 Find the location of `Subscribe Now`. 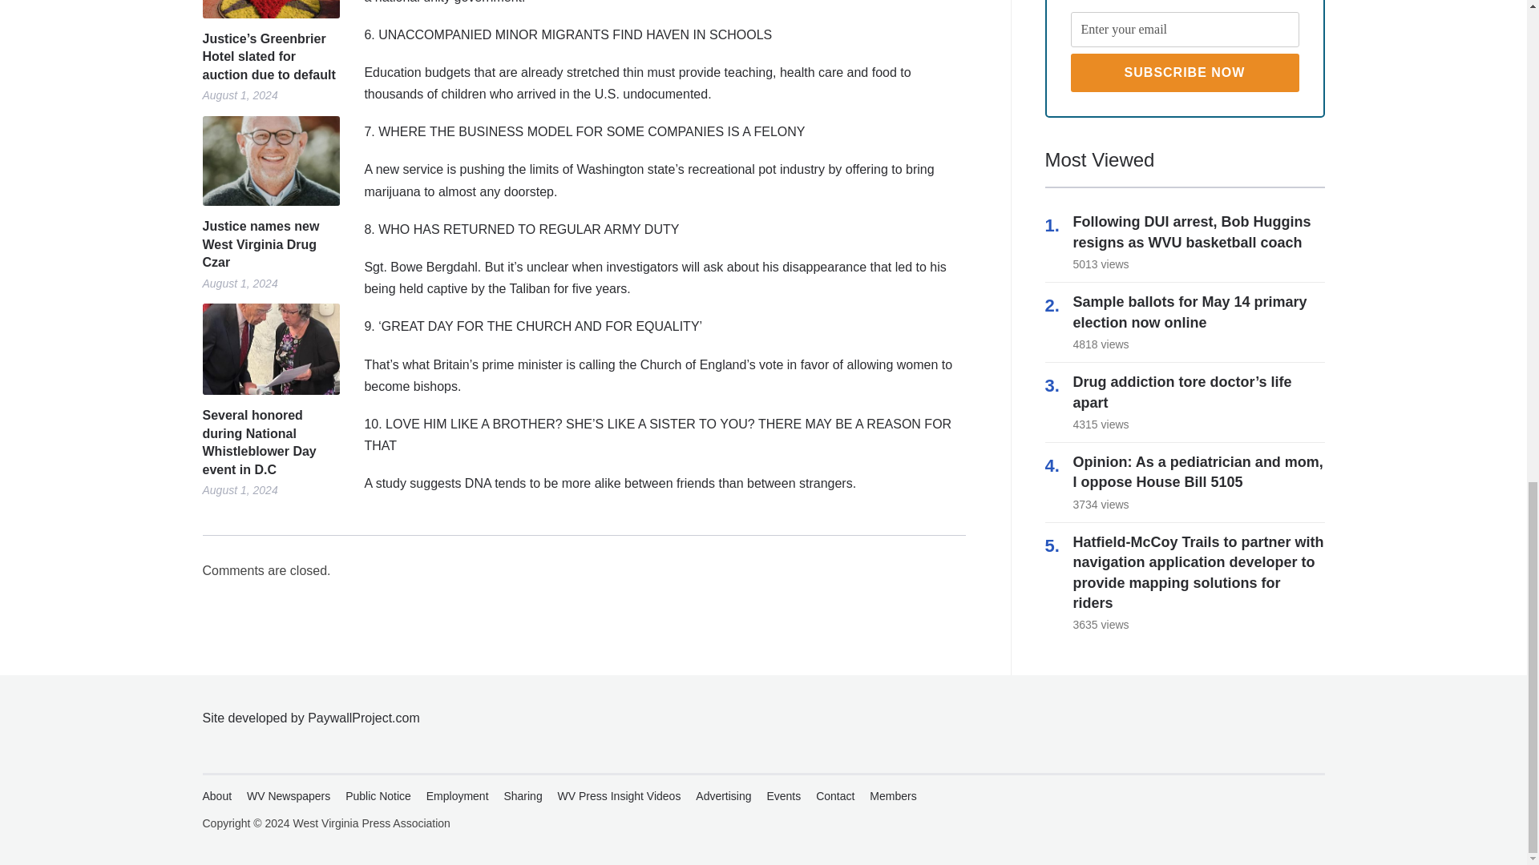

Subscribe Now is located at coordinates (1185, 72).